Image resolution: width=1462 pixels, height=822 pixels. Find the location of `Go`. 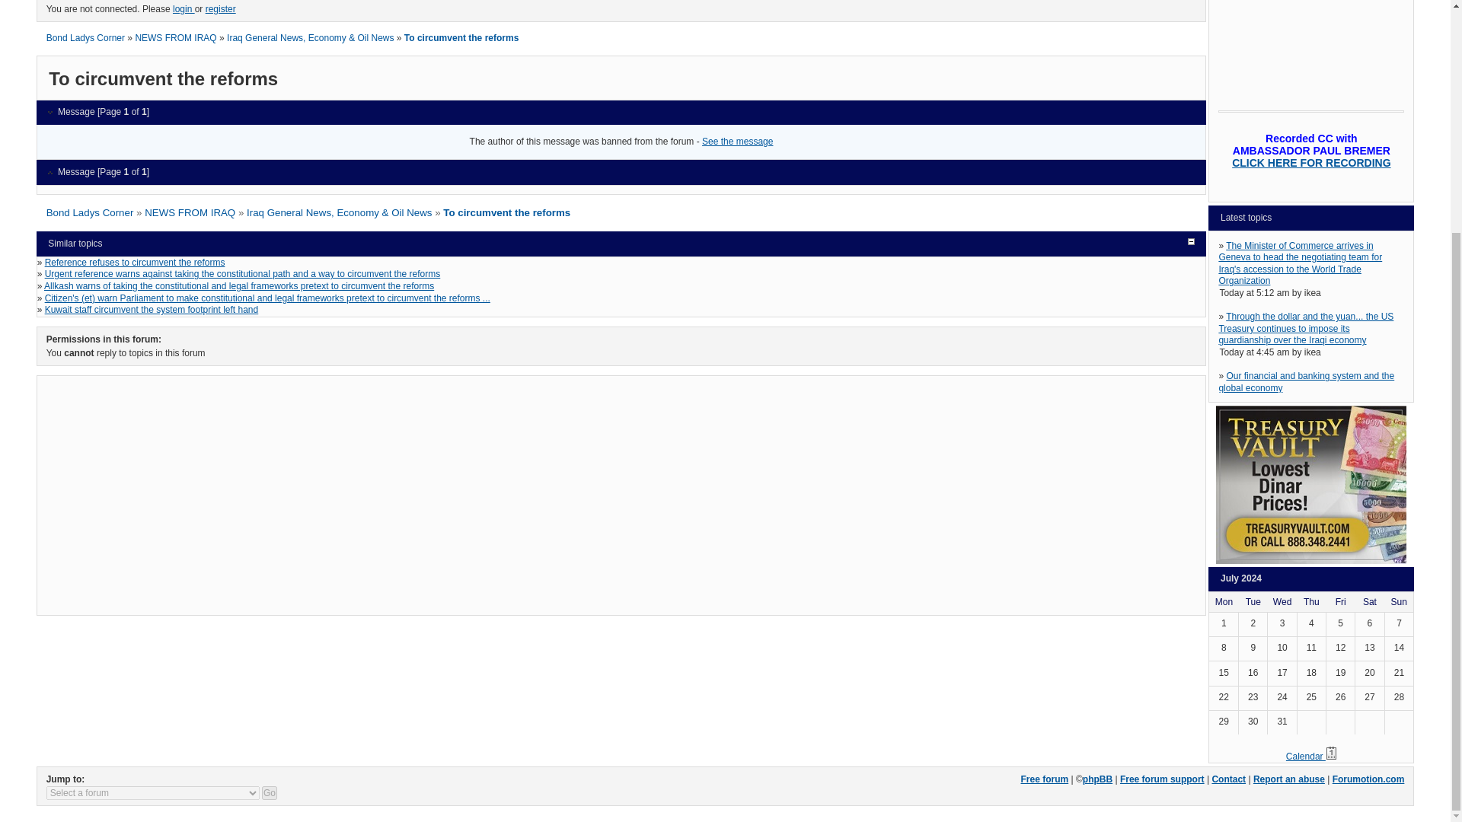

Go is located at coordinates (270, 792).